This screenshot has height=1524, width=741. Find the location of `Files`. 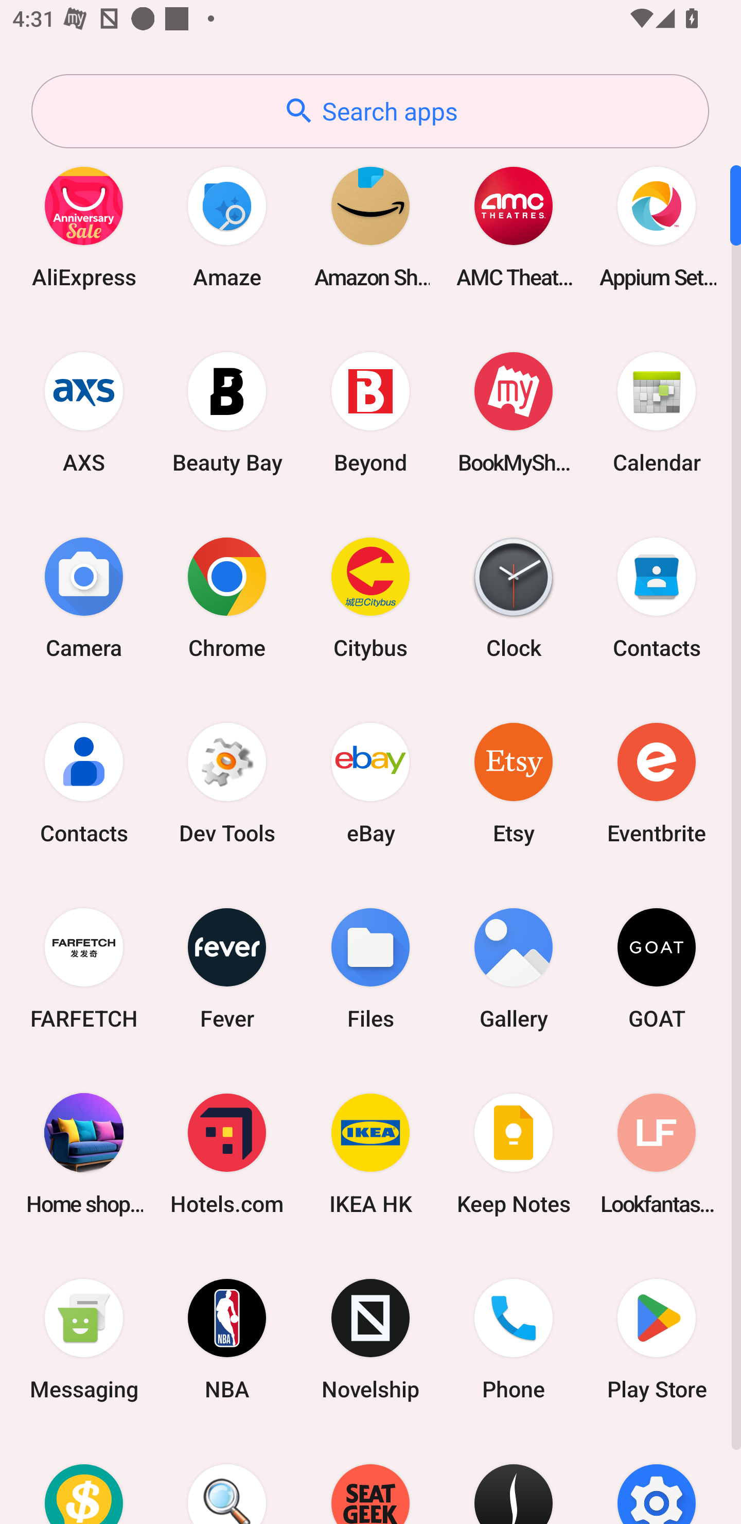

Files is located at coordinates (370, 968).